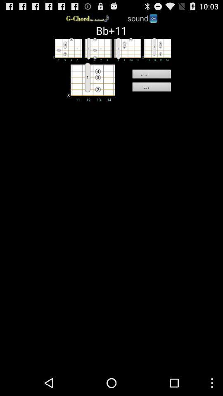 The image size is (223, 396). Describe the element at coordinates (126, 49) in the screenshot. I see `select third chord shape` at that location.